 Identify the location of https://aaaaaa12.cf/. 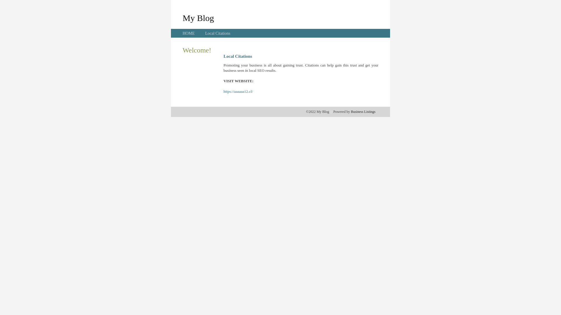
(238, 92).